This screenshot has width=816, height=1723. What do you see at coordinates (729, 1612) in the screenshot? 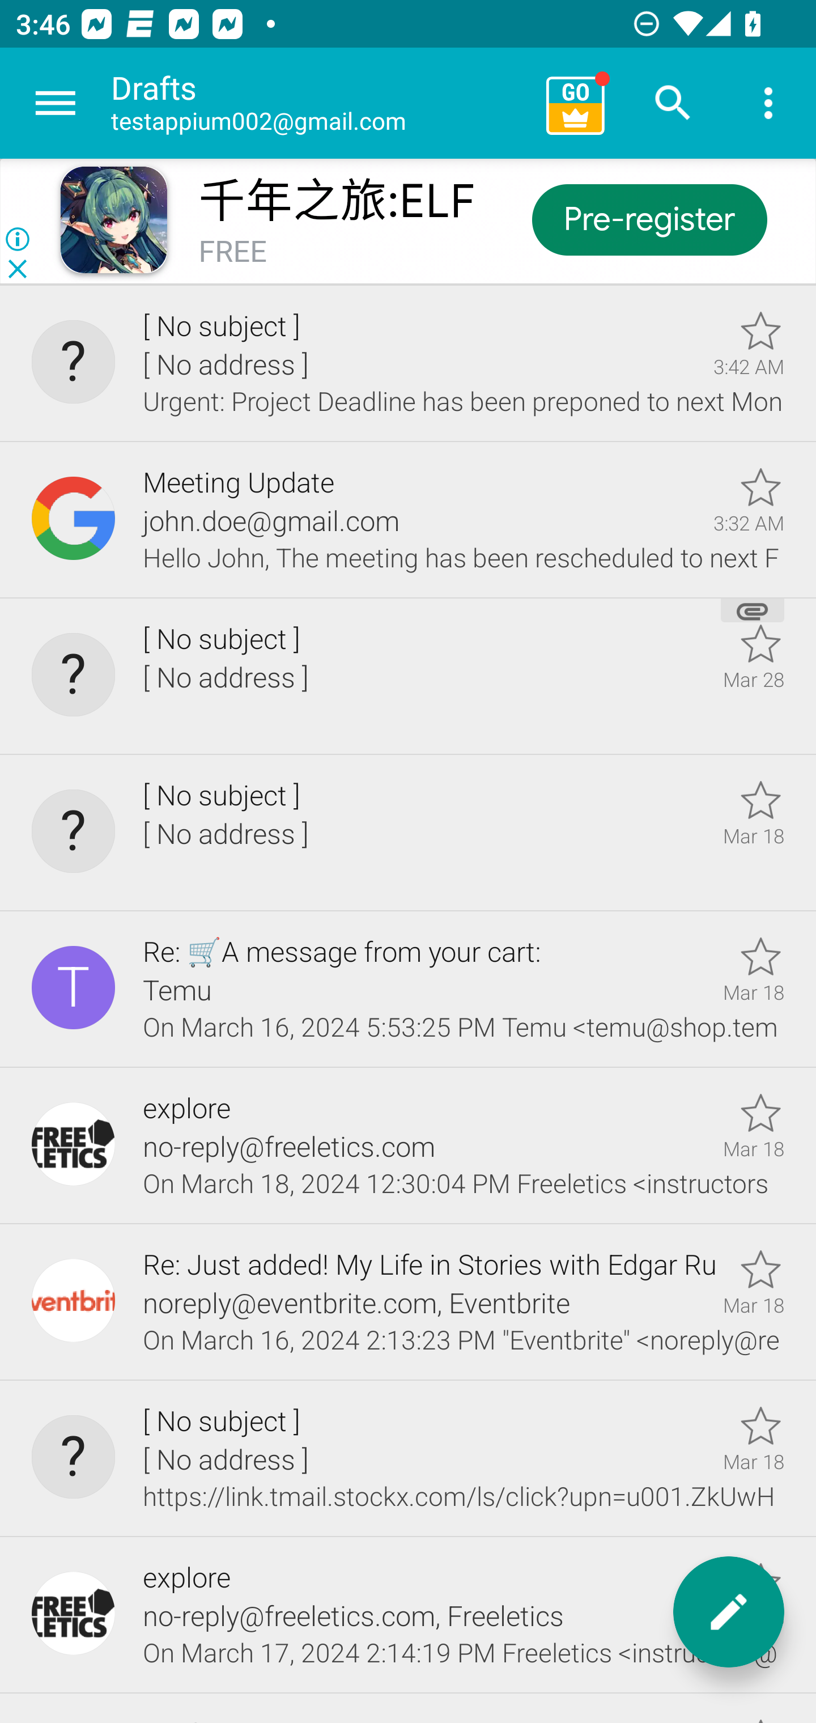
I see `New message` at bounding box center [729, 1612].